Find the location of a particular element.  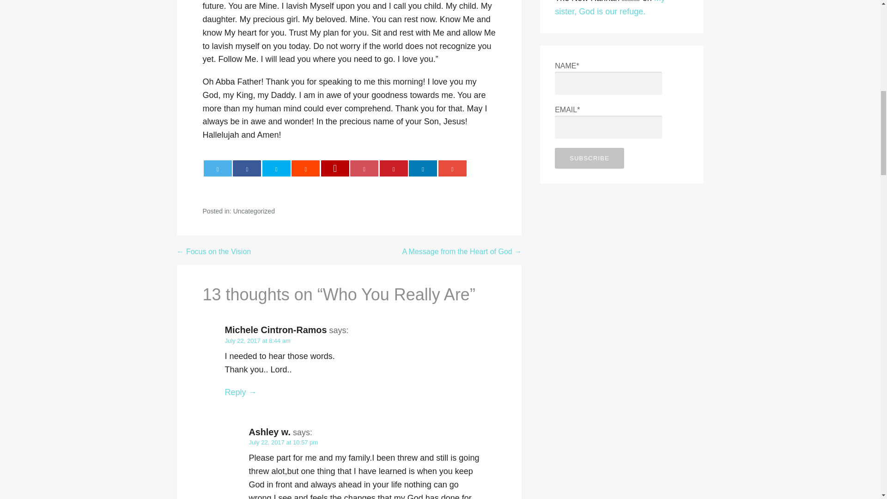

Share on Facebook is located at coordinates (247, 168).